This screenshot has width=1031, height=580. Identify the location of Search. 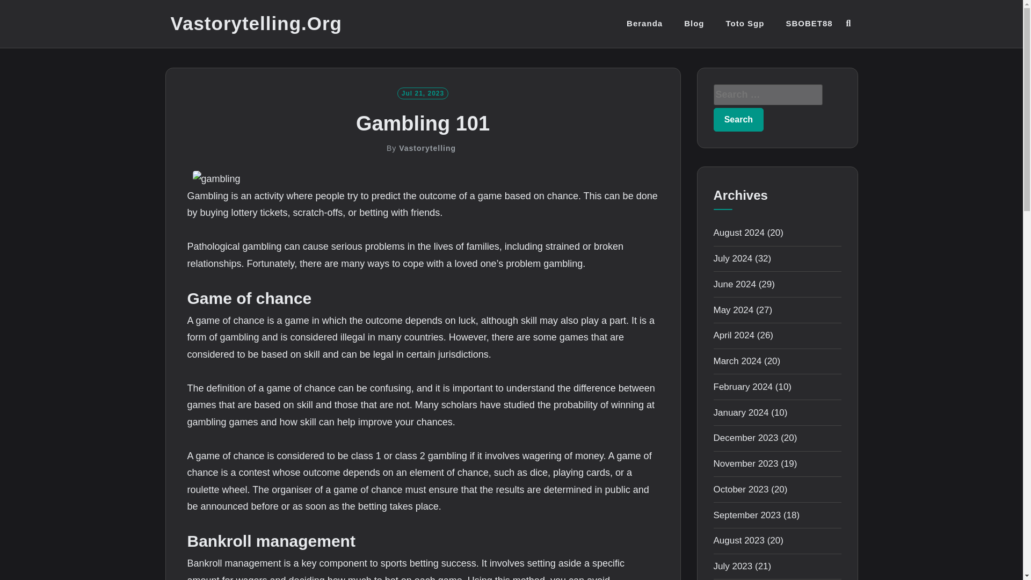
(738, 119).